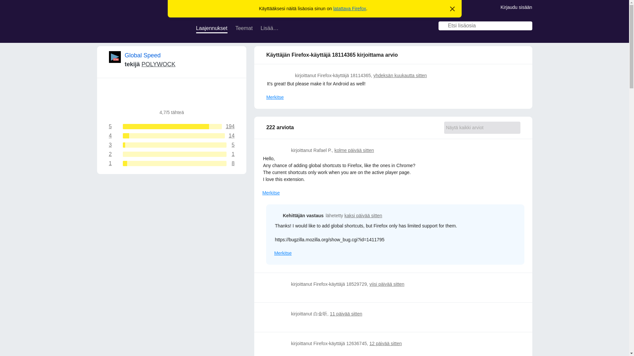 The height and width of the screenshot is (356, 634). Describe the element at coordinates (172, 136) in the screenshot. I see `Teemat` at that location.